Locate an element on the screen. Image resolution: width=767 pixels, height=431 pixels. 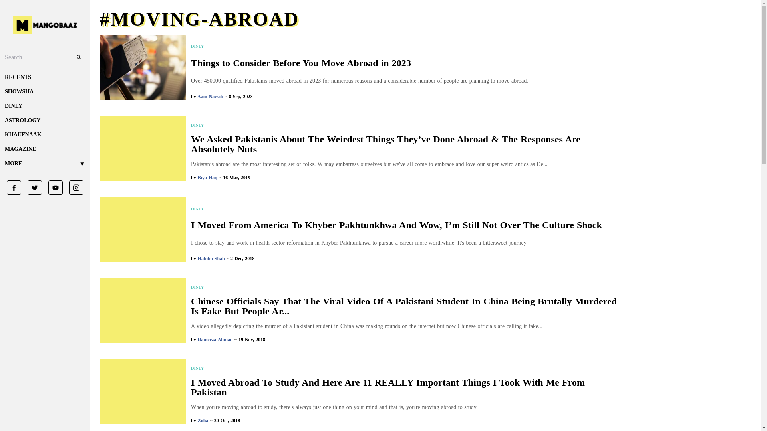
SHOWSHA is located at coordinates (45, 92).